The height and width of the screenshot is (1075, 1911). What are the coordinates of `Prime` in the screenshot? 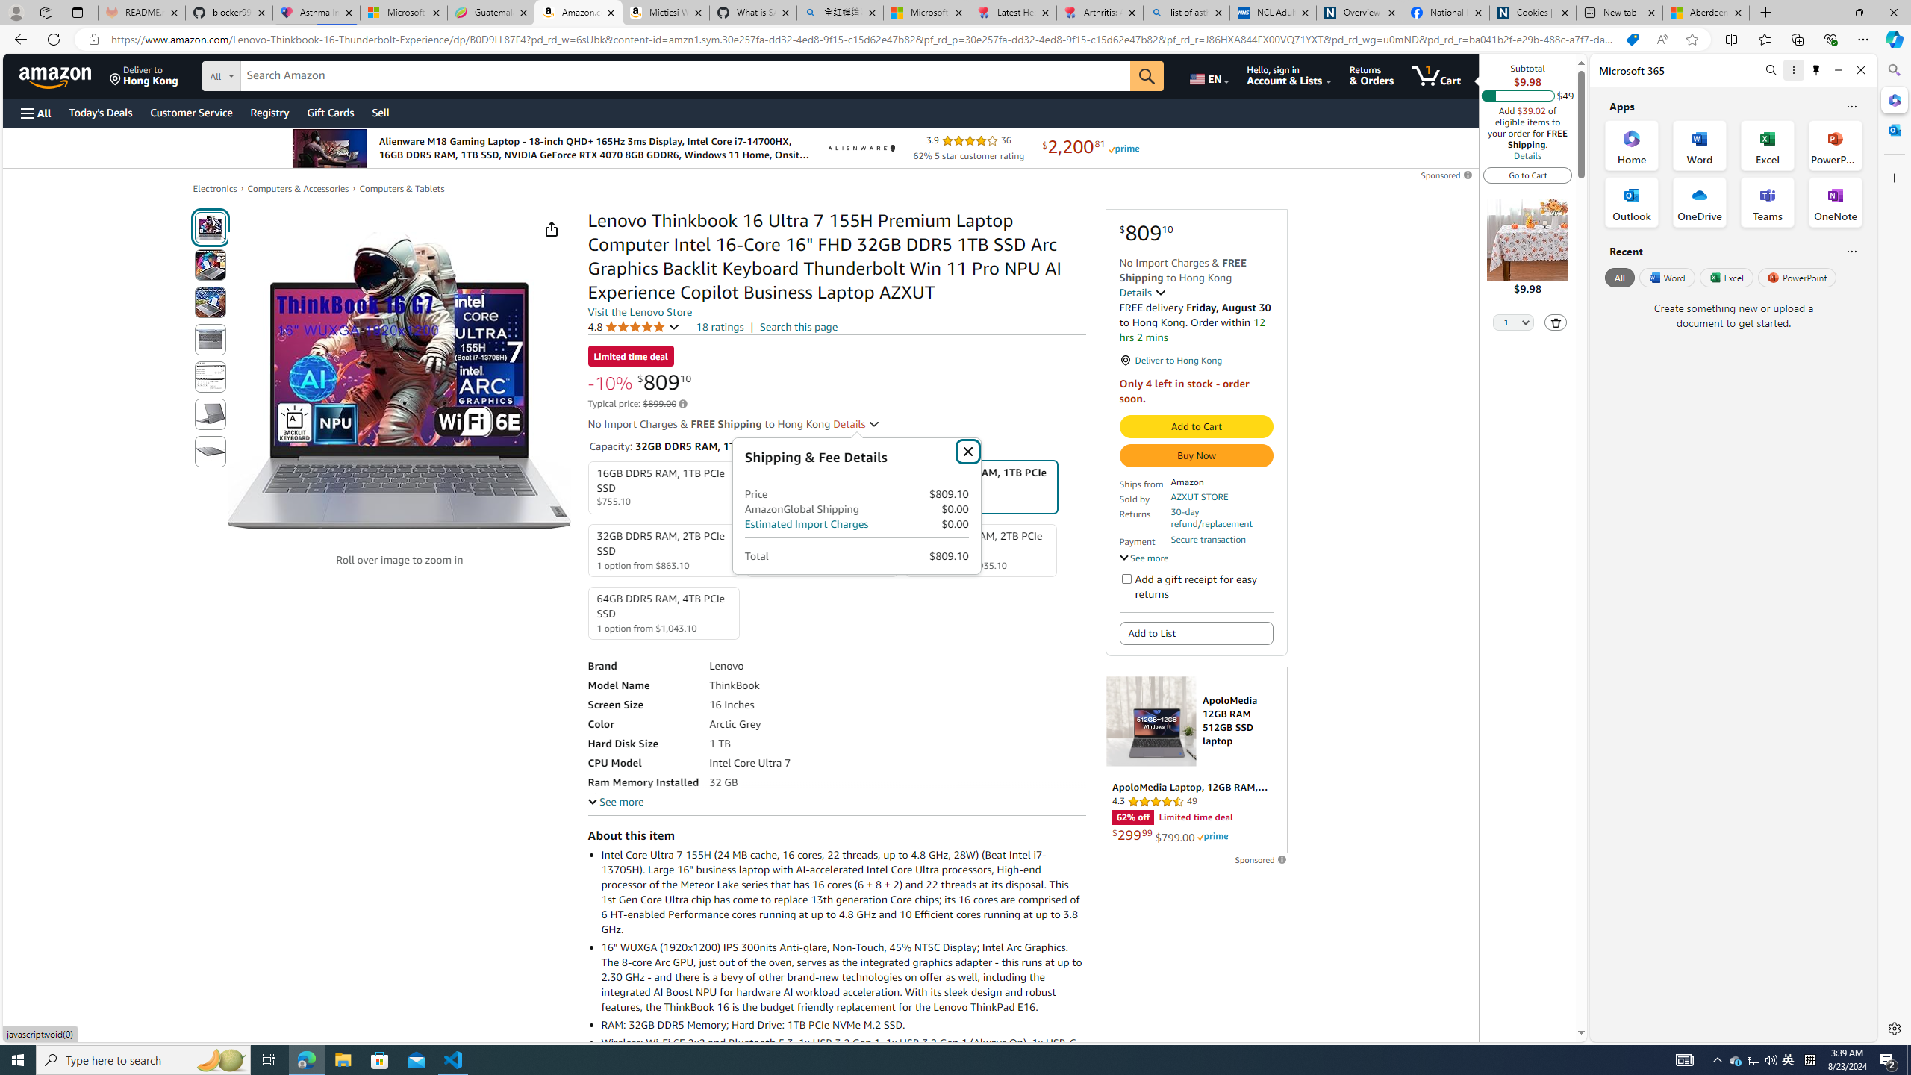 It's located at (1212, 836).